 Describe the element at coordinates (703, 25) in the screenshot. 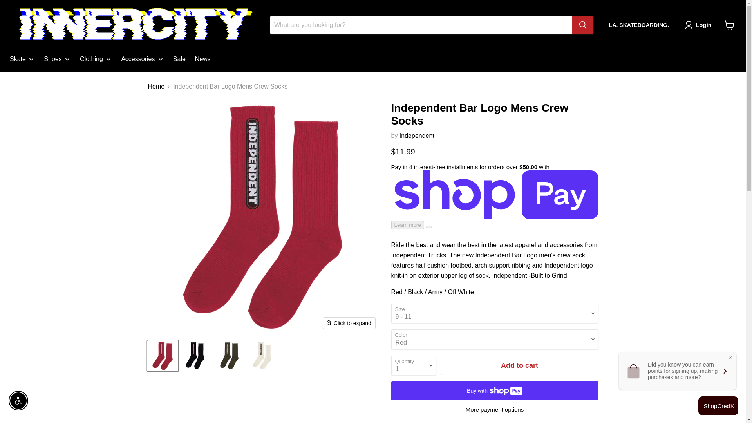

I see `Login` at that location.